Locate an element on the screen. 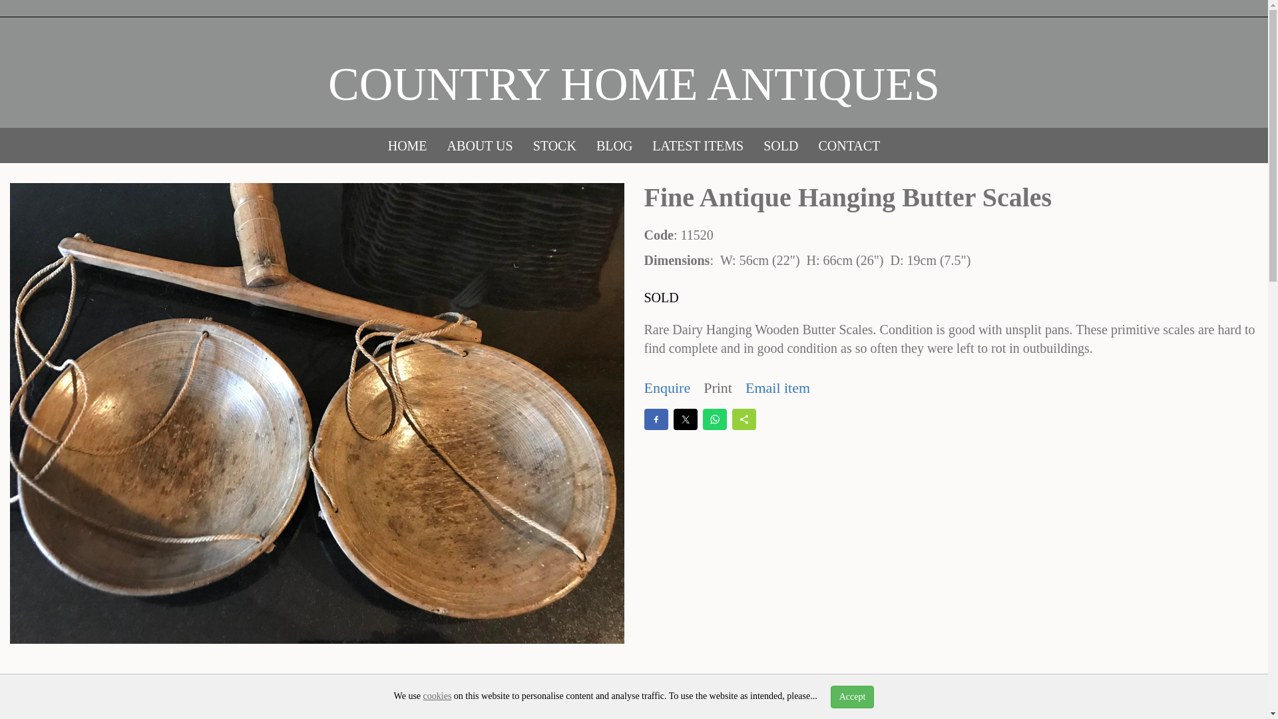 This screenshot has width=1278, height=719. Enquire is located at coordinates (667, 387).